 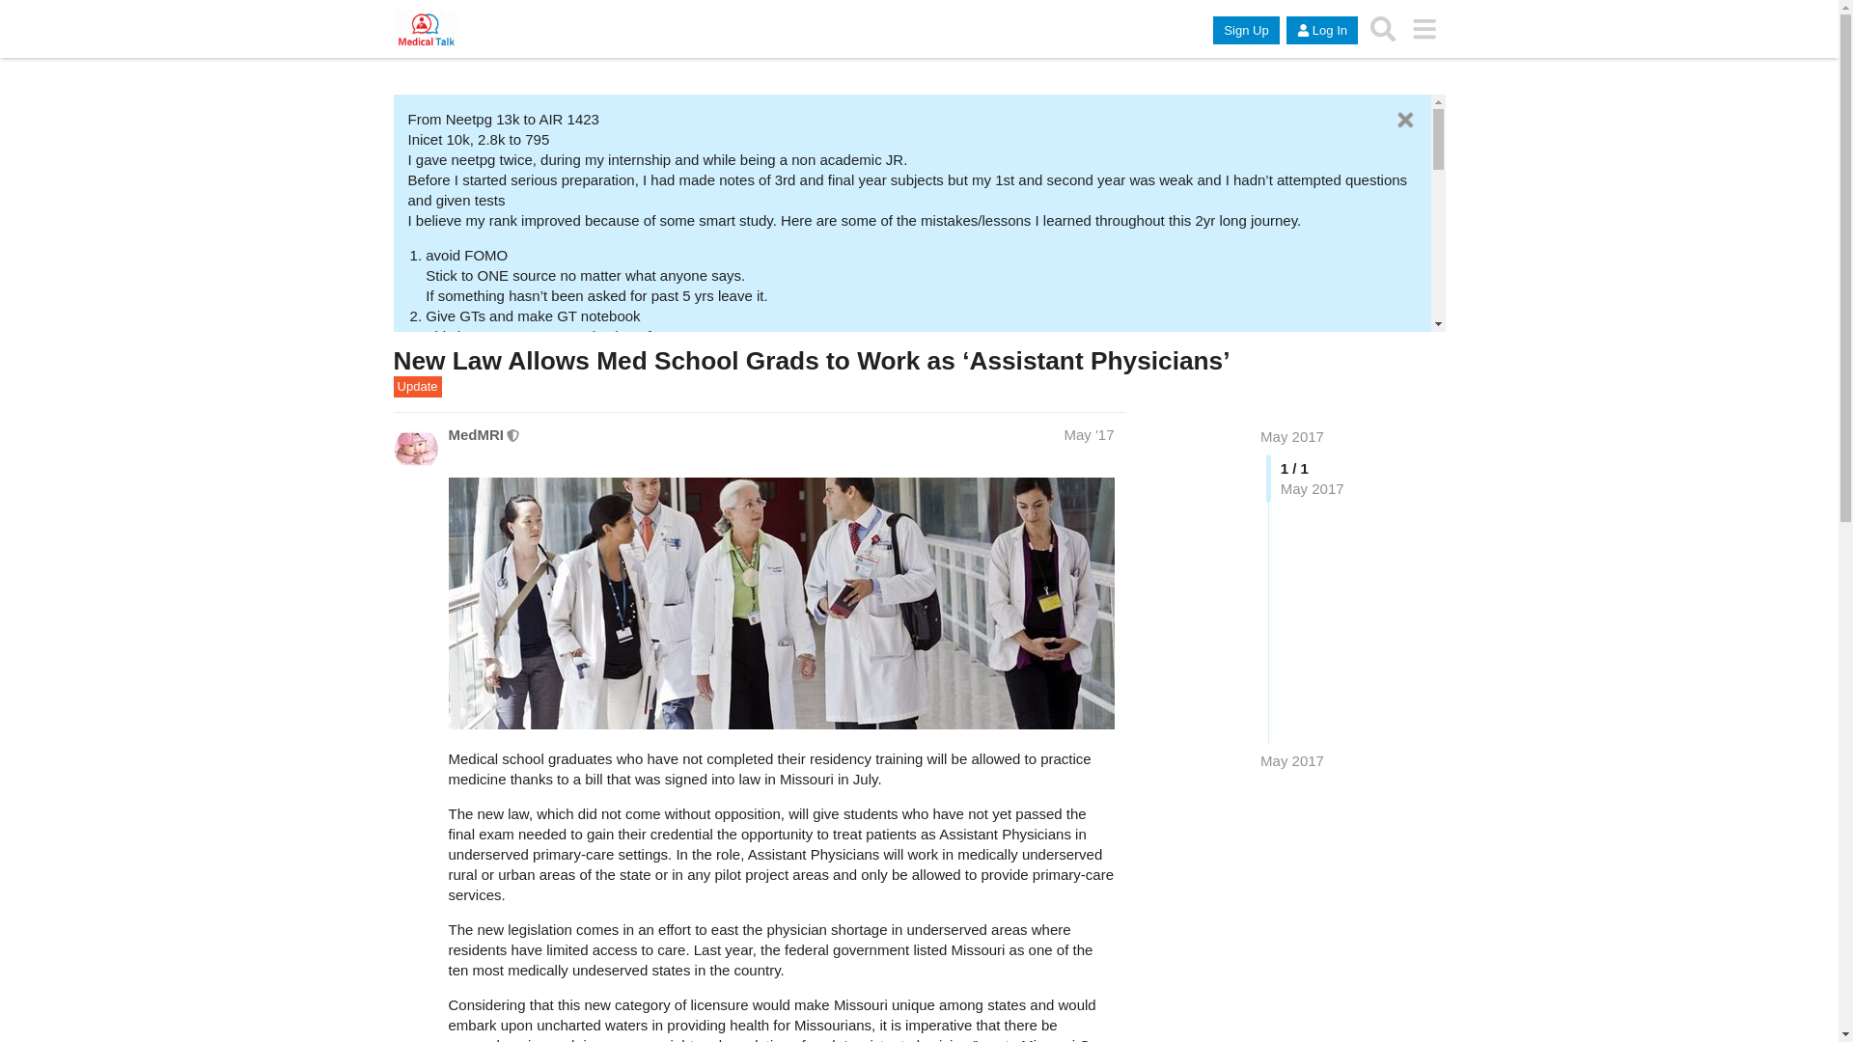 What do you see at coordinates (1245, 31) in the screenshot?
I see `Sign Up` at bounding box center [1245, 31].